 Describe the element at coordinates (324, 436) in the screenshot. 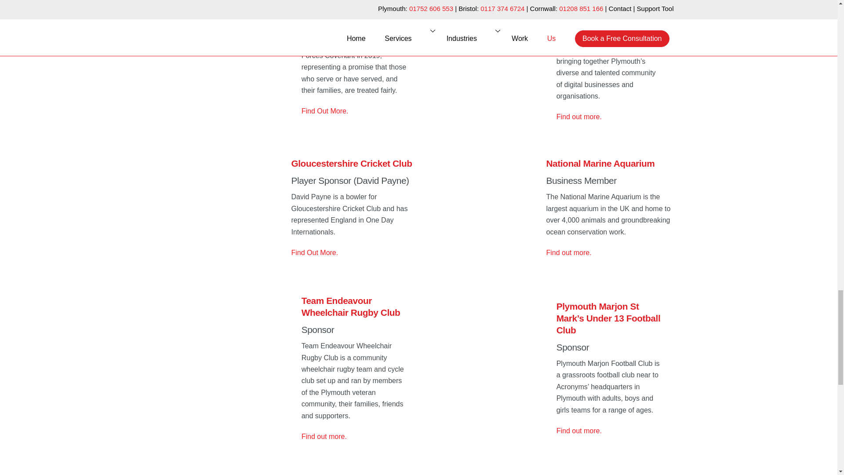

I see `Find out more.` at that location.